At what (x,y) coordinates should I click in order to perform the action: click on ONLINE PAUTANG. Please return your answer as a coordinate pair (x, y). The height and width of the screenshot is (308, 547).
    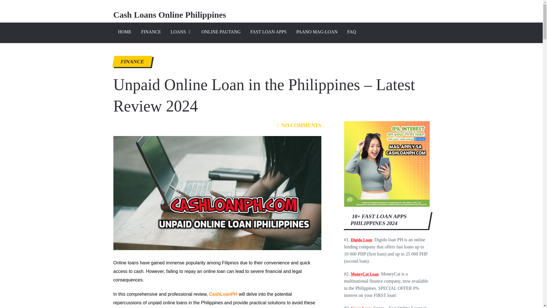
    Looking at the image, I should click on (221, 33).